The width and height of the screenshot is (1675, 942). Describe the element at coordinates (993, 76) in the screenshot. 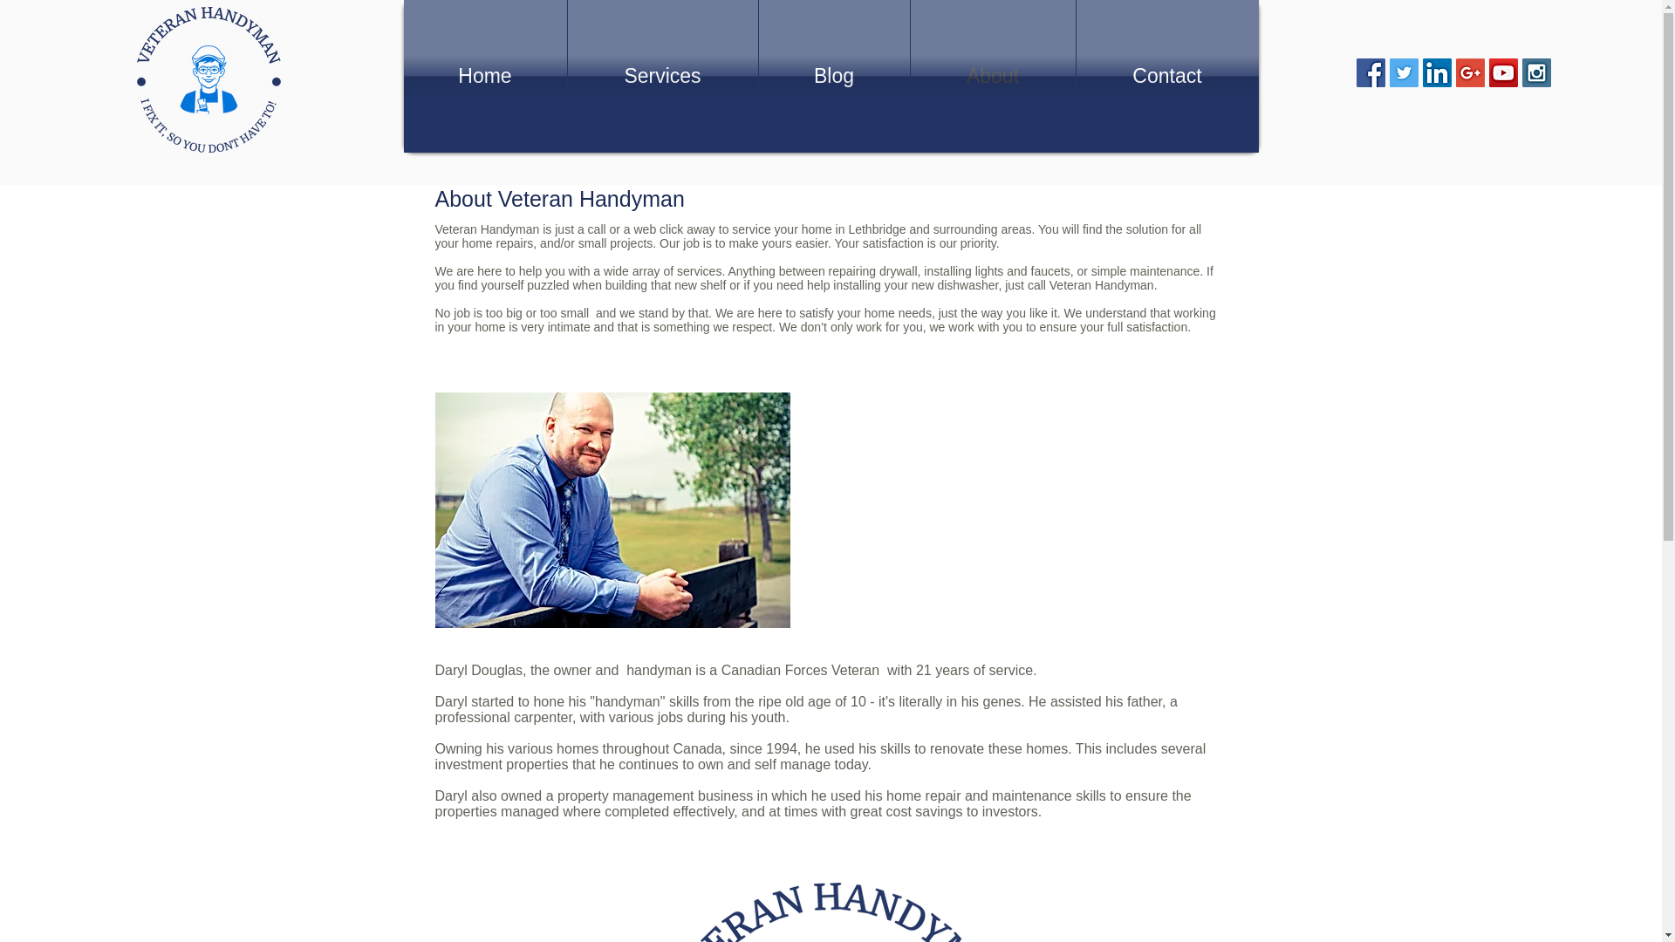

I see `About` at that location.